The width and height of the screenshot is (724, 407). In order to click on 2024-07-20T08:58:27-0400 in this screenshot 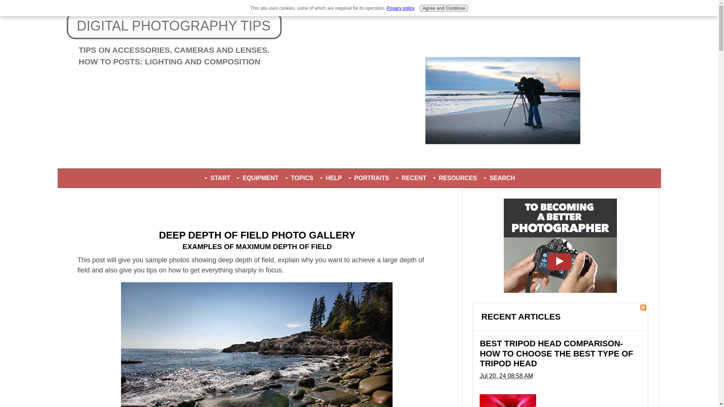, I will do `click(506, 376)`.